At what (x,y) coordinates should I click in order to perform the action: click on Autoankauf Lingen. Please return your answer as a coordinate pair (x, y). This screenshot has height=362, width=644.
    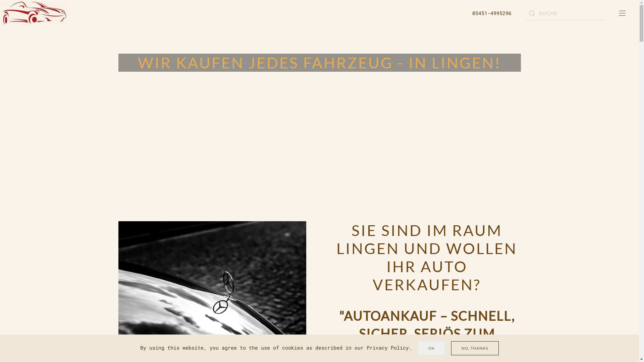
    Looking at the image, I should click on (212, 283).